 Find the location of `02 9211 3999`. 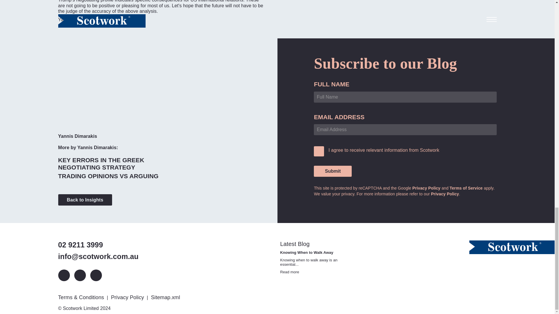

02 9211 3999 is located at coordinates (98, 245).